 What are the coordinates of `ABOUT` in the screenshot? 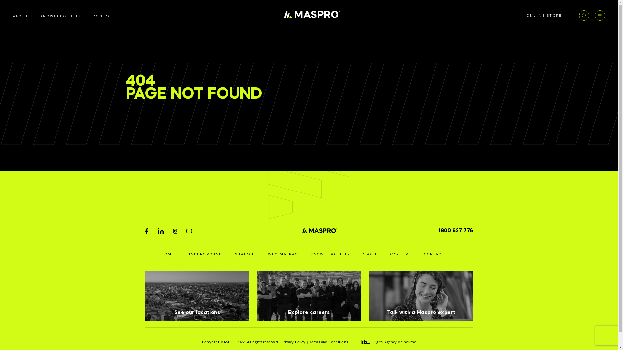 It's located at (370, 254).